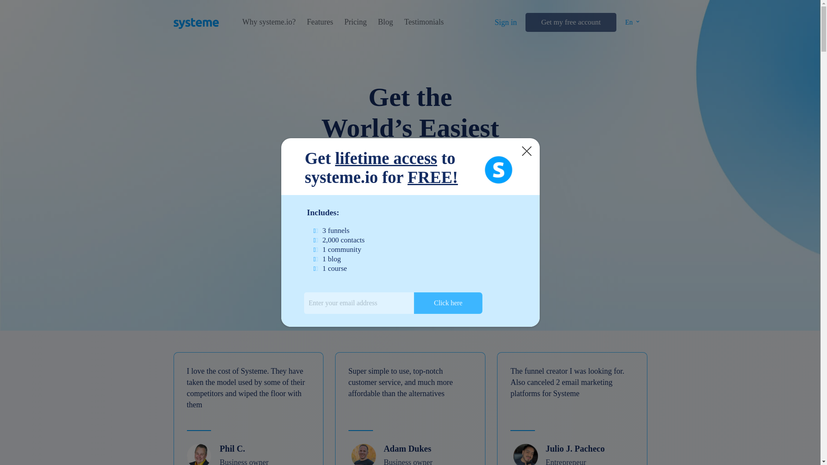 This screenshot has width=827, height=465. What do you see at coordinates (385, 22) in the screenshot?
I see `Blog` at bounding box center [385, 22].